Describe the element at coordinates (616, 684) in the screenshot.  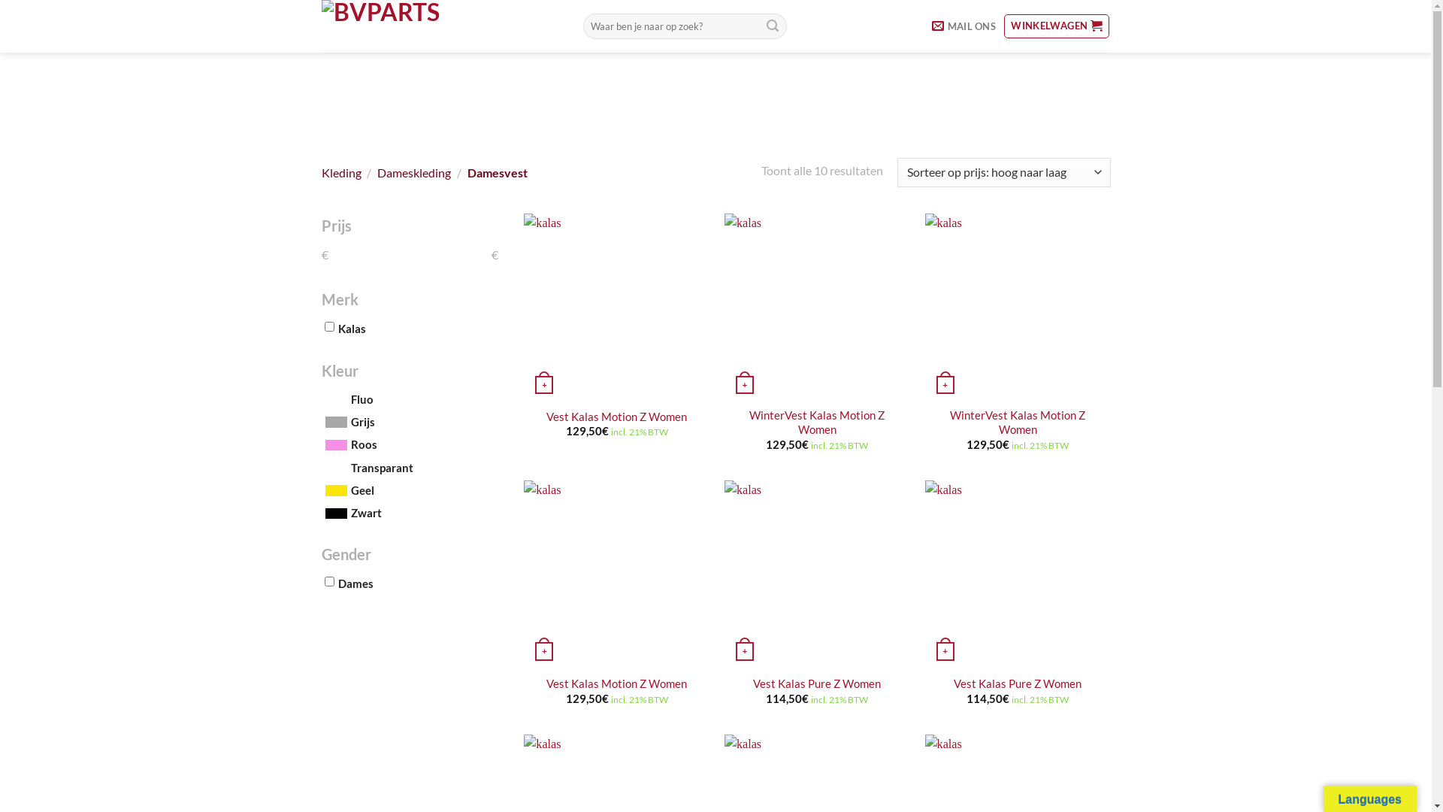
I see `Vest Kalas Motion Z Women` at that location.